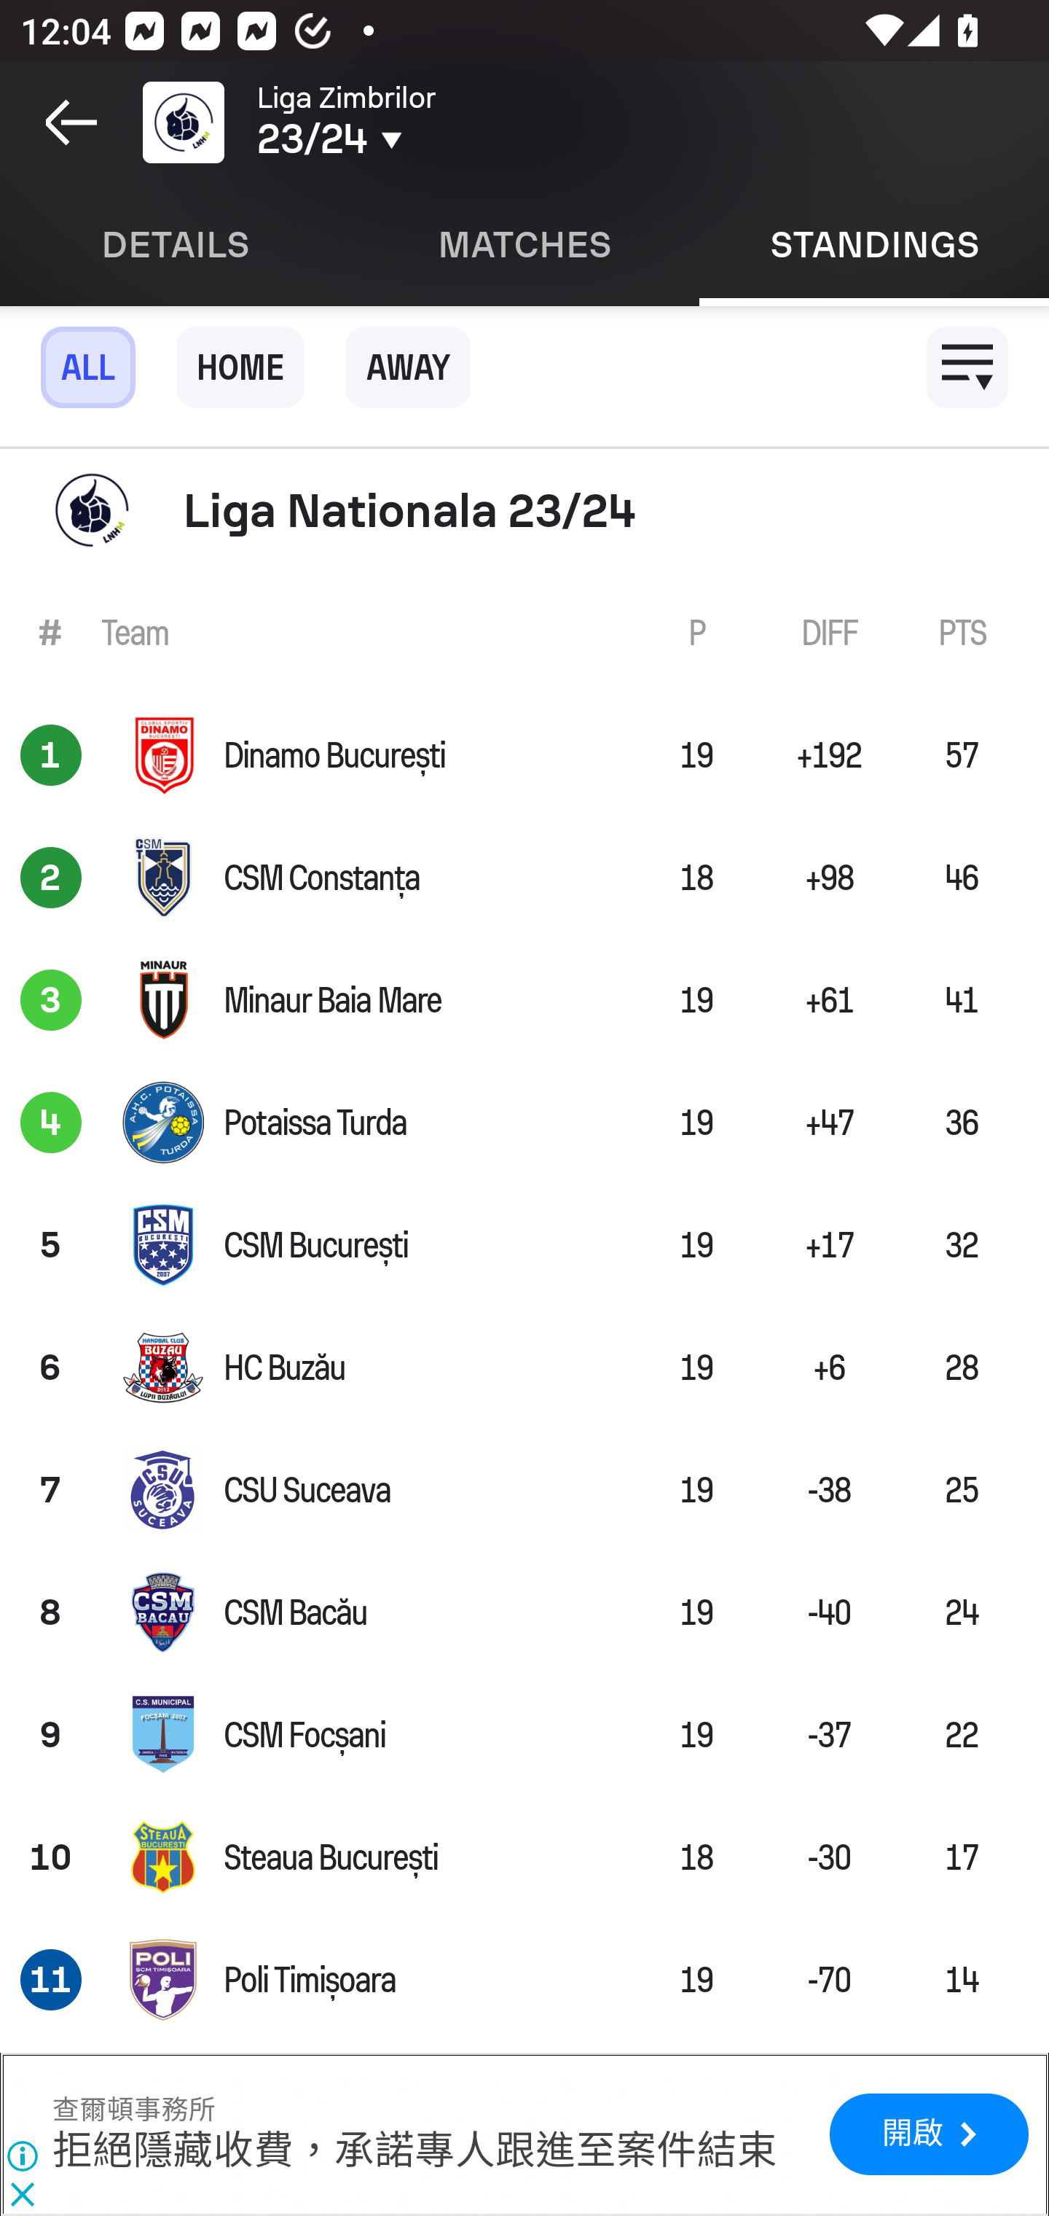 This screenshot has width=1049, height=2216. I want to click on 10 Steaua București 18 -30 17, so click(524, 1857).